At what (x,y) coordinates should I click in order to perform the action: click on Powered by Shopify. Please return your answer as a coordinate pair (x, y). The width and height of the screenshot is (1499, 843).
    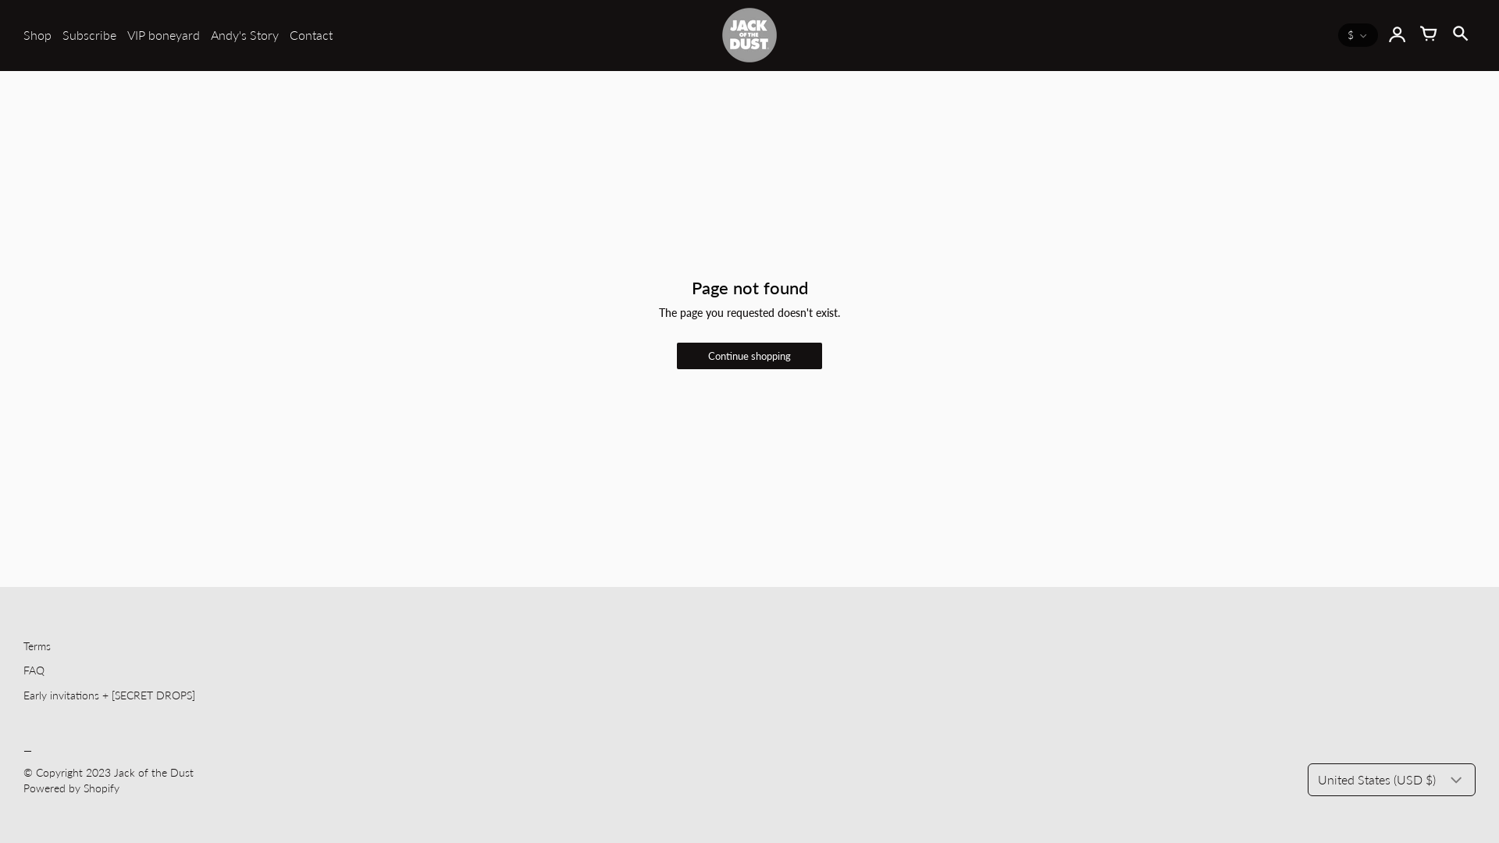
    Looking at the image, I should click on (72, 788).